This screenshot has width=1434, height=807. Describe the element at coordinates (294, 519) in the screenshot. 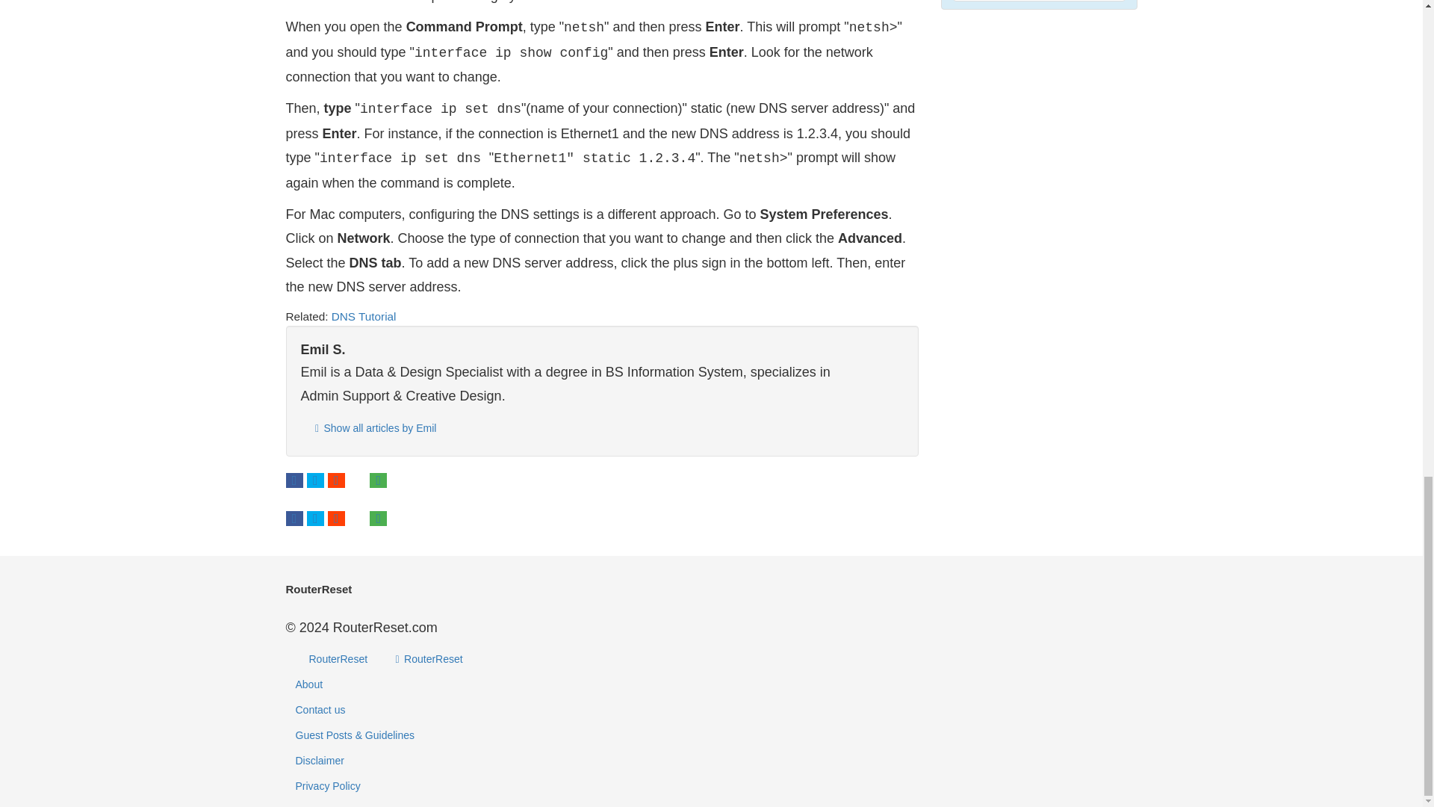

I see `Share on Facebook` at that location.